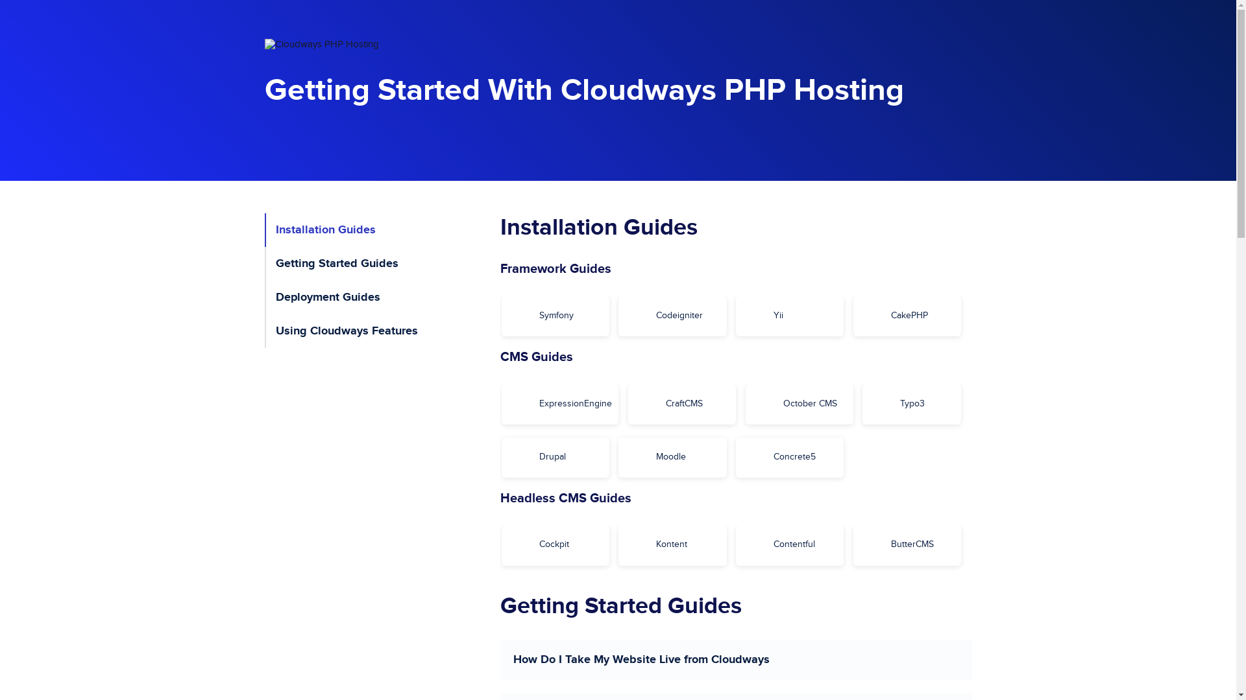 Image resolution: width=1246 pixels, height=700 pixels. Describe the element at coordinates (907, 544) in the screenshot. I see `ButterCMS` at that location.